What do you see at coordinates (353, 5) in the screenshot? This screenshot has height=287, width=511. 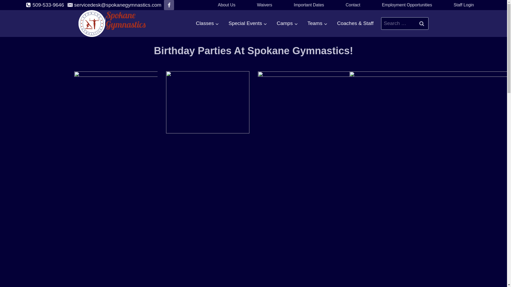 I see `Contact` at bounding box center [353, 5].